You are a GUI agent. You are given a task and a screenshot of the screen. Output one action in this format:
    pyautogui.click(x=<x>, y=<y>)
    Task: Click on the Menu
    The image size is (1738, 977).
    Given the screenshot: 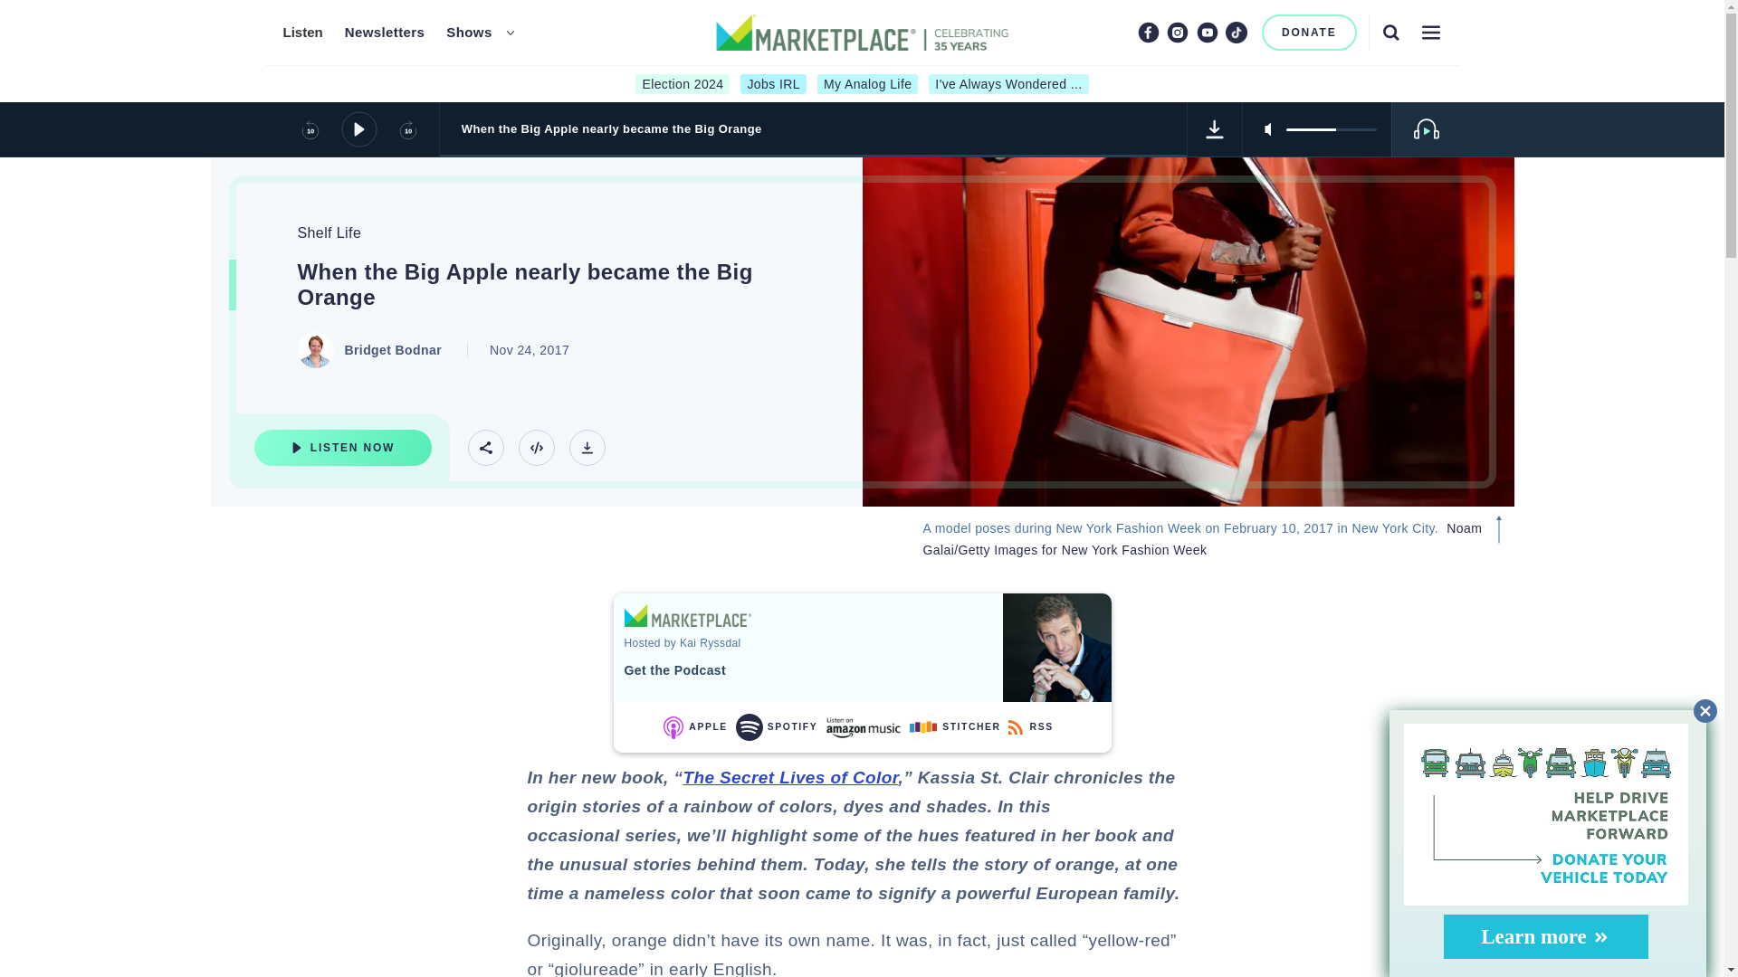 What is the action you would take?
    pyautogui.click(x=1430, y=32)
    